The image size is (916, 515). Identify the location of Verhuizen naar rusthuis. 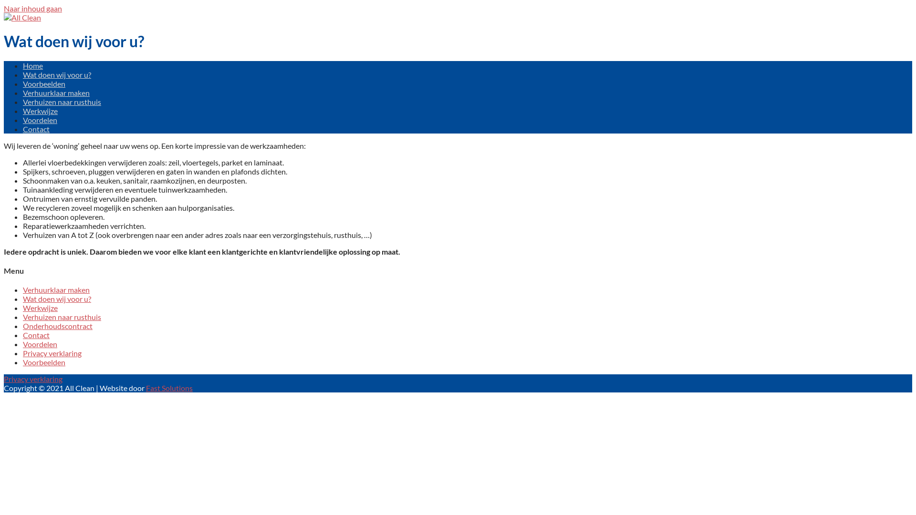
(62, 317).